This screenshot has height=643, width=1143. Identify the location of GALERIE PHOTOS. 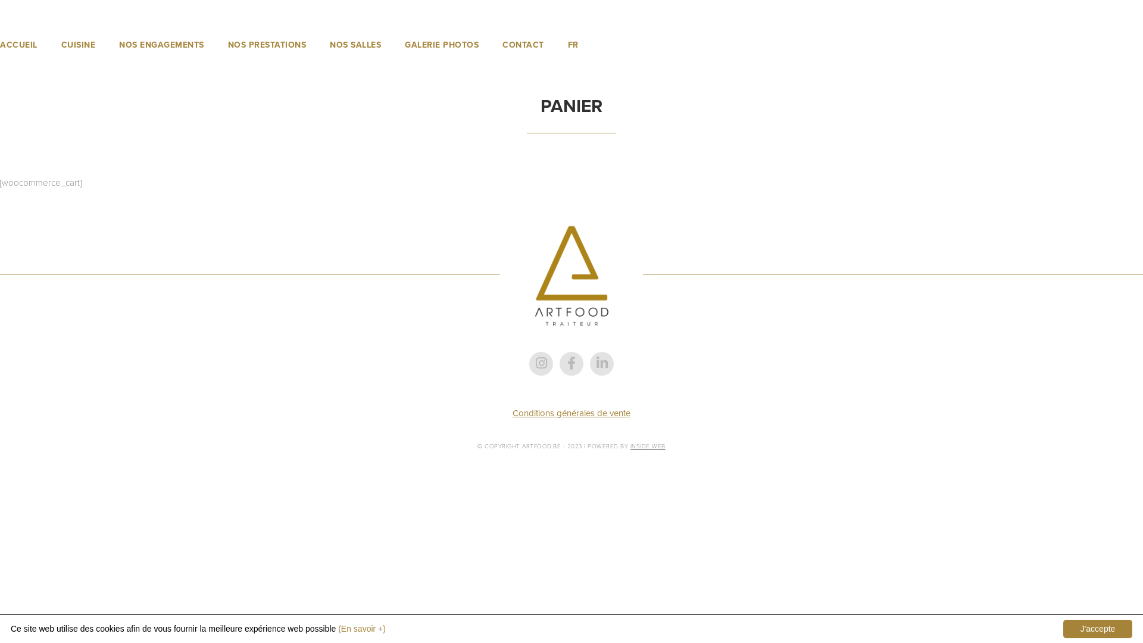
(442, 45).